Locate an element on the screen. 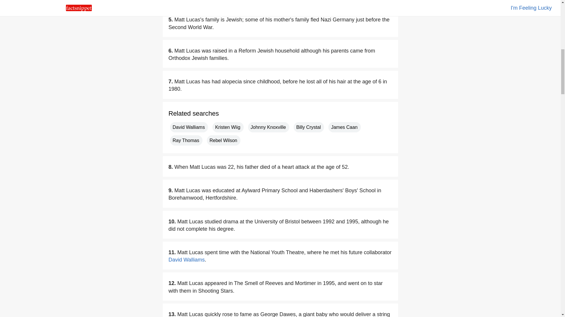 The image size is (565, 317). David Walliams is located at coordinates (187, 259).